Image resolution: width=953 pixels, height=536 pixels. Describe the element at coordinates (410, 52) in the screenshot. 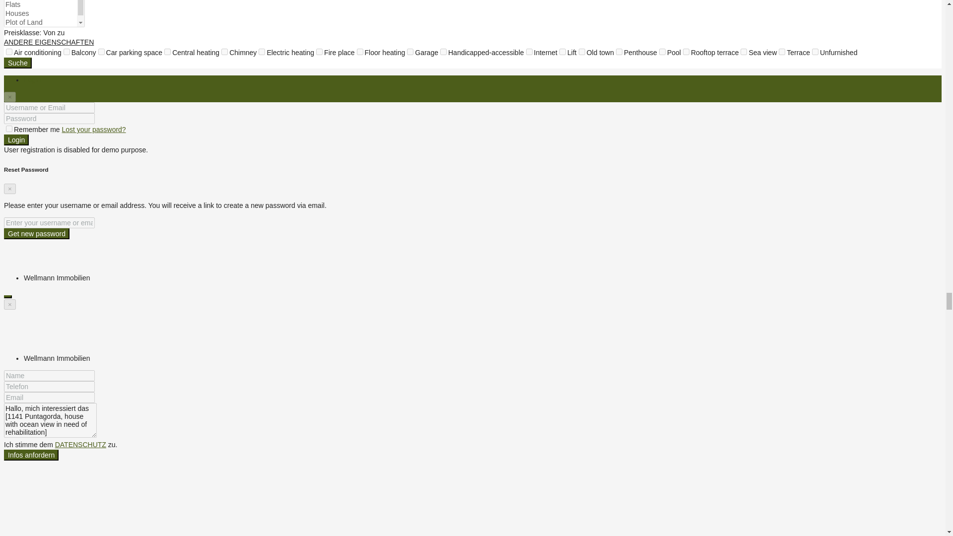

I see `garage-en` at that location.